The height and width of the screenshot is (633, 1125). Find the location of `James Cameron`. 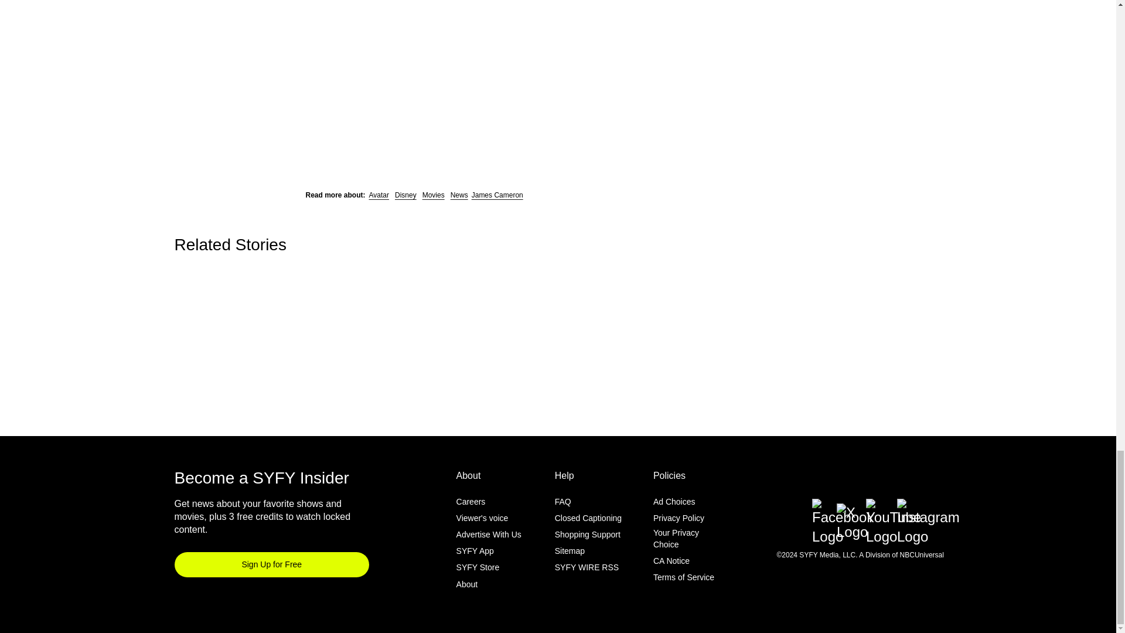

James Cameron is located at coordinates (497, 195).